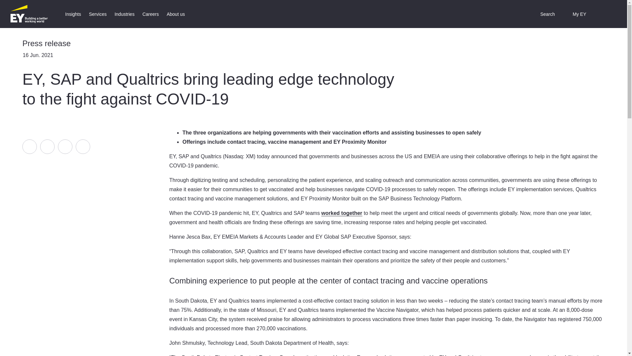 The height and width of the screenshot is (356, 632). Describe the element at coordinates (97, 14) in the screenshot. I see `Services` at that location.